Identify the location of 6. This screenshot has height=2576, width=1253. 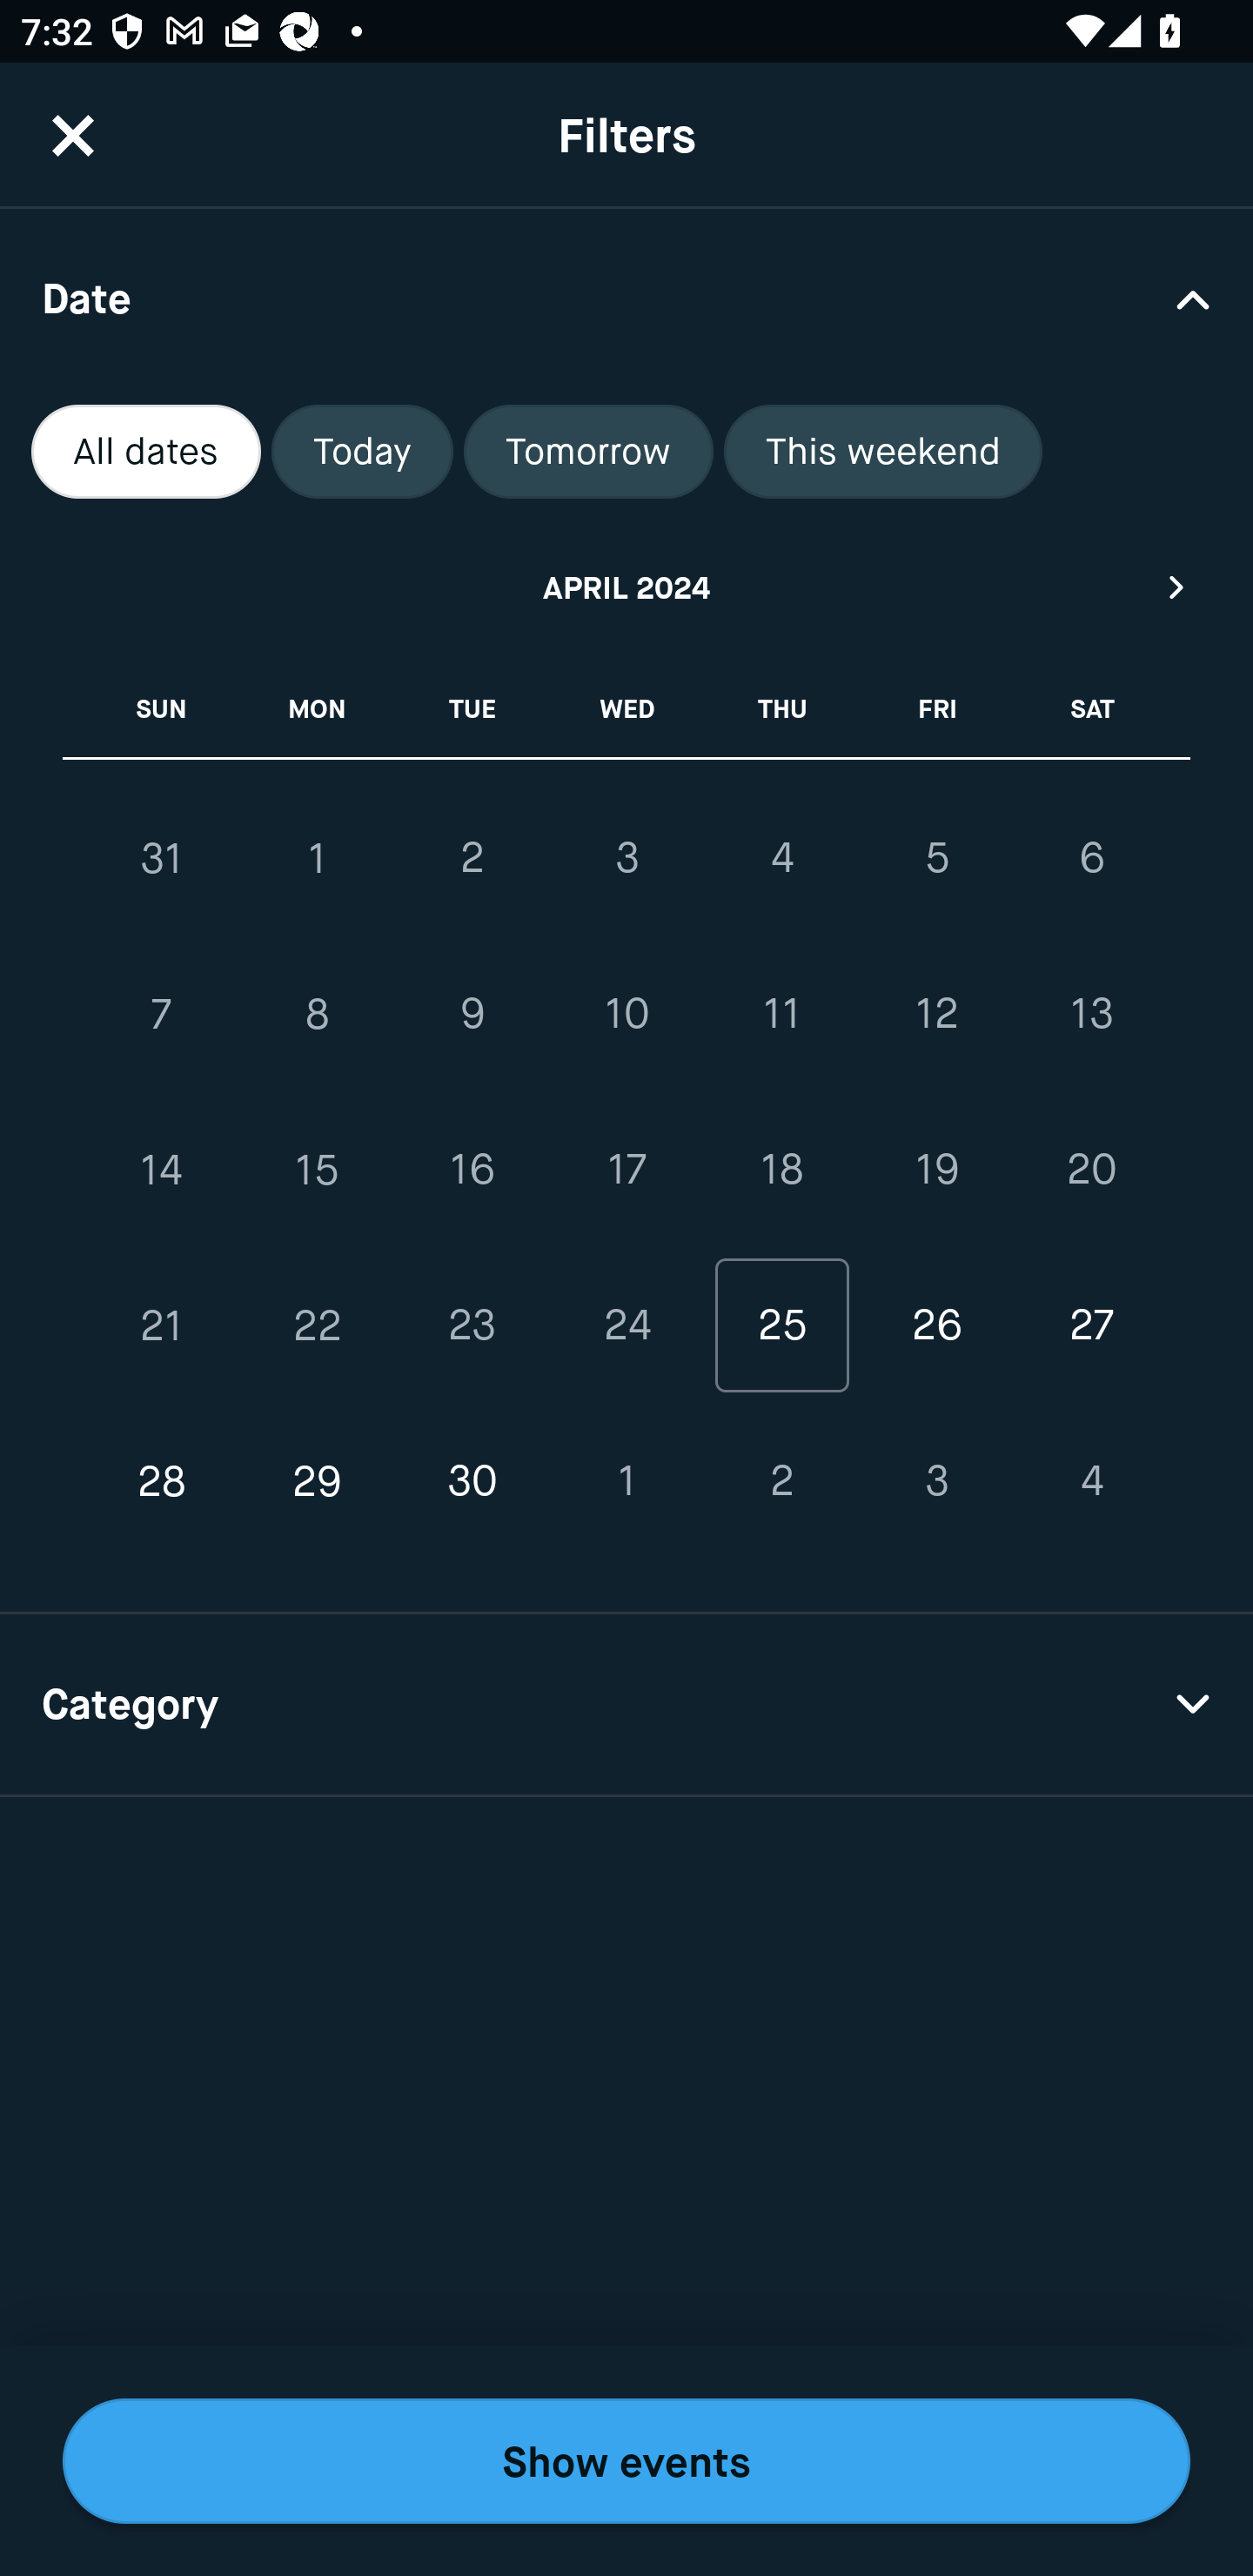
(1091, 857).